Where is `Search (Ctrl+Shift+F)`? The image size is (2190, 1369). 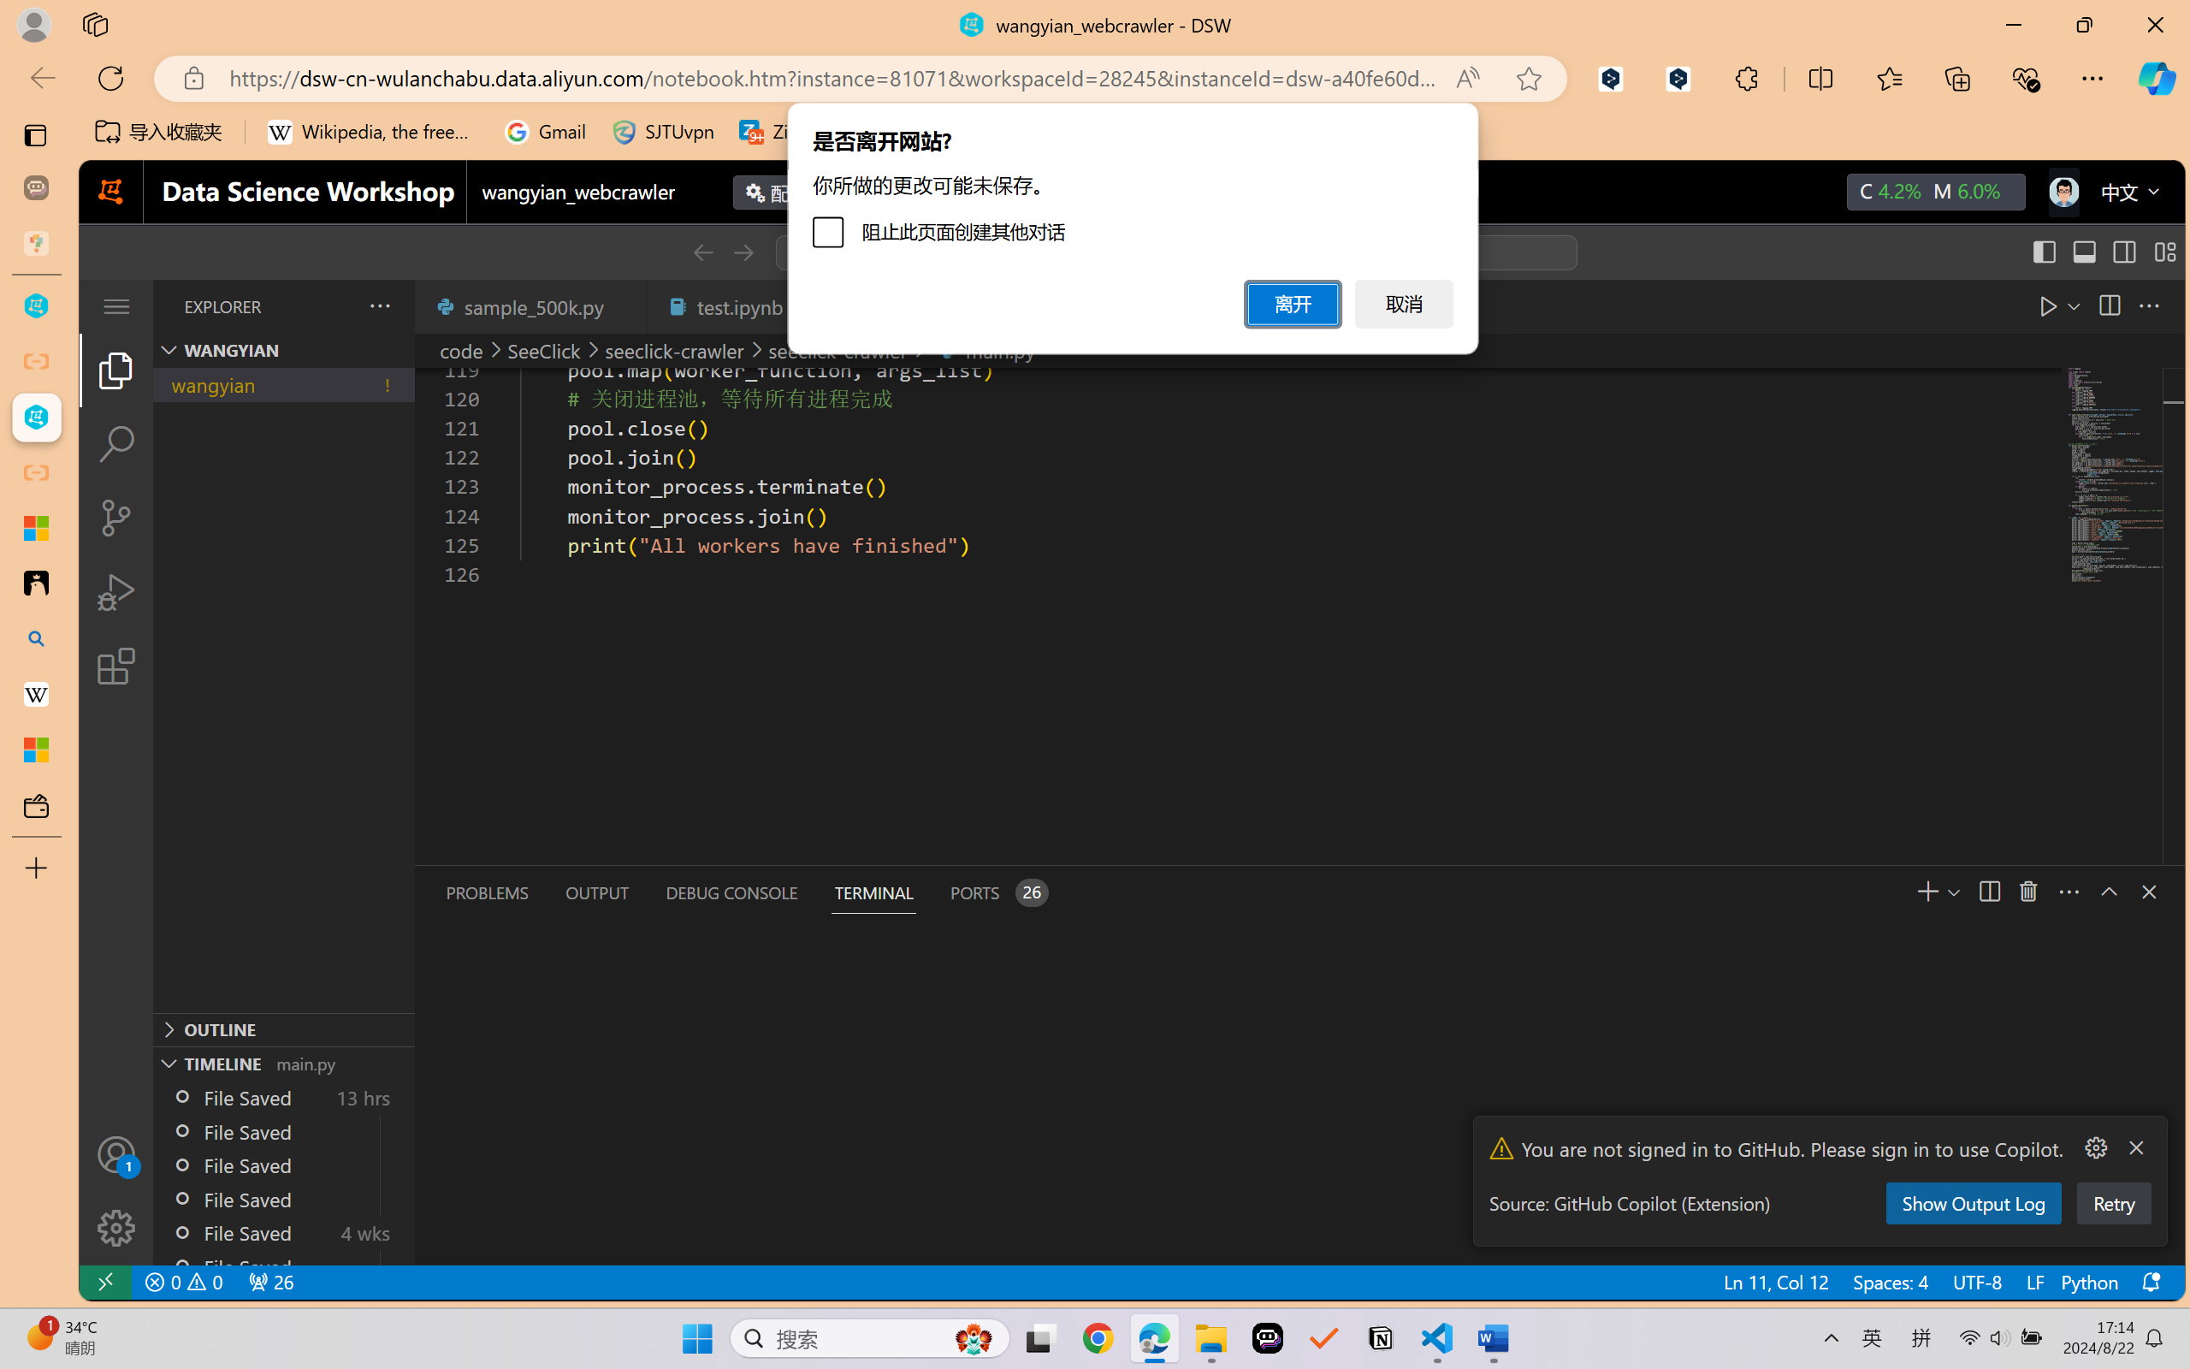
Search (Ctrl+Shift+F) is located at coordinates (116, 444).